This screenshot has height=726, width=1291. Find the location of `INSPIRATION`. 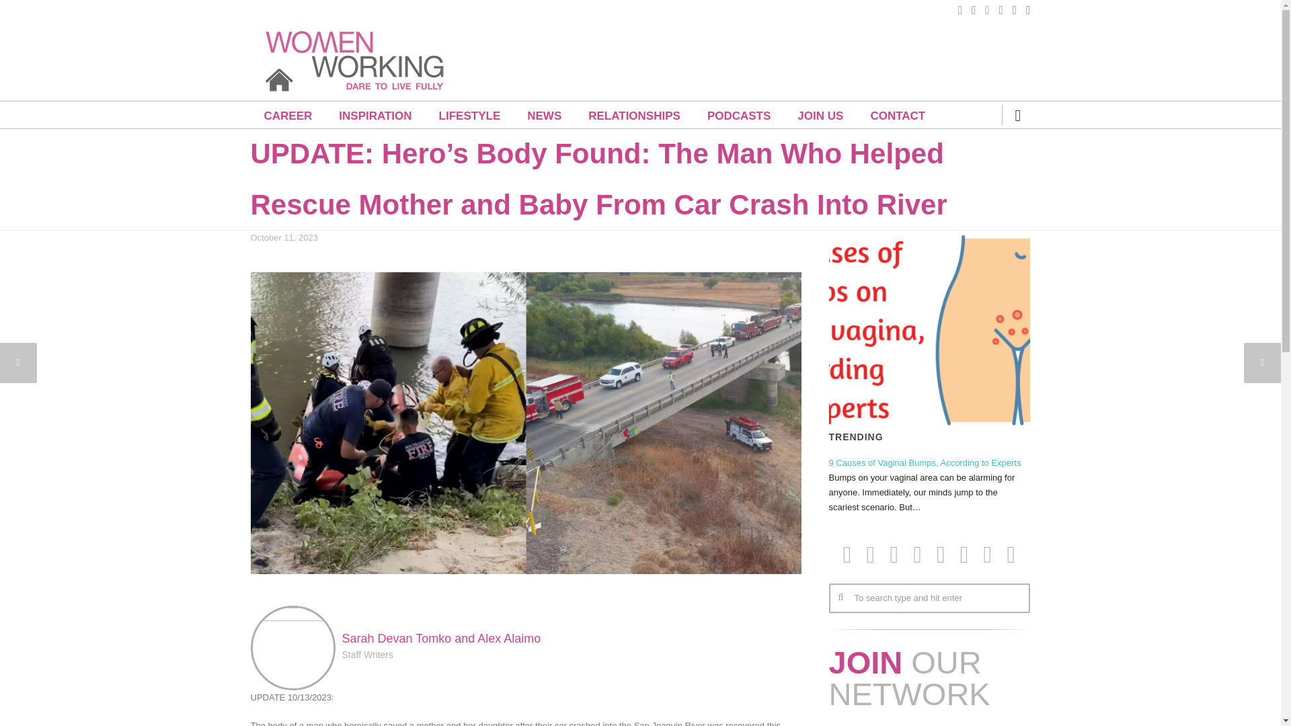

INSPIRATION is located at coordinates (375, 116).